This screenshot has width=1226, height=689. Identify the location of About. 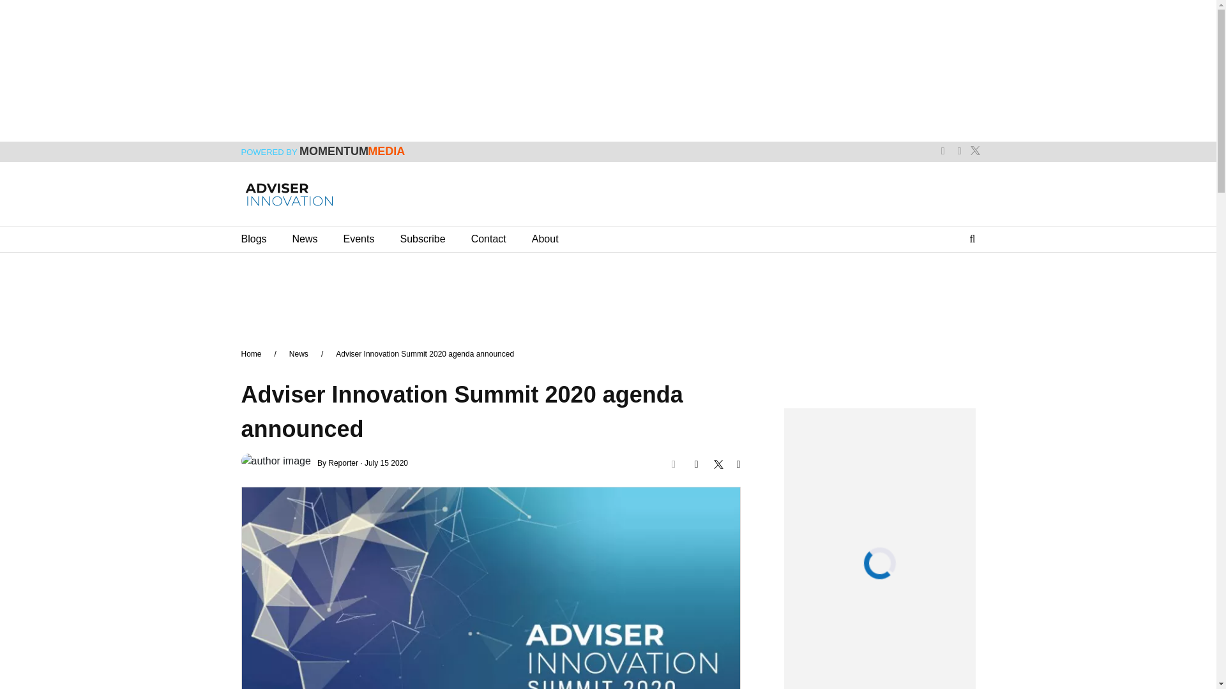
(545, 239).